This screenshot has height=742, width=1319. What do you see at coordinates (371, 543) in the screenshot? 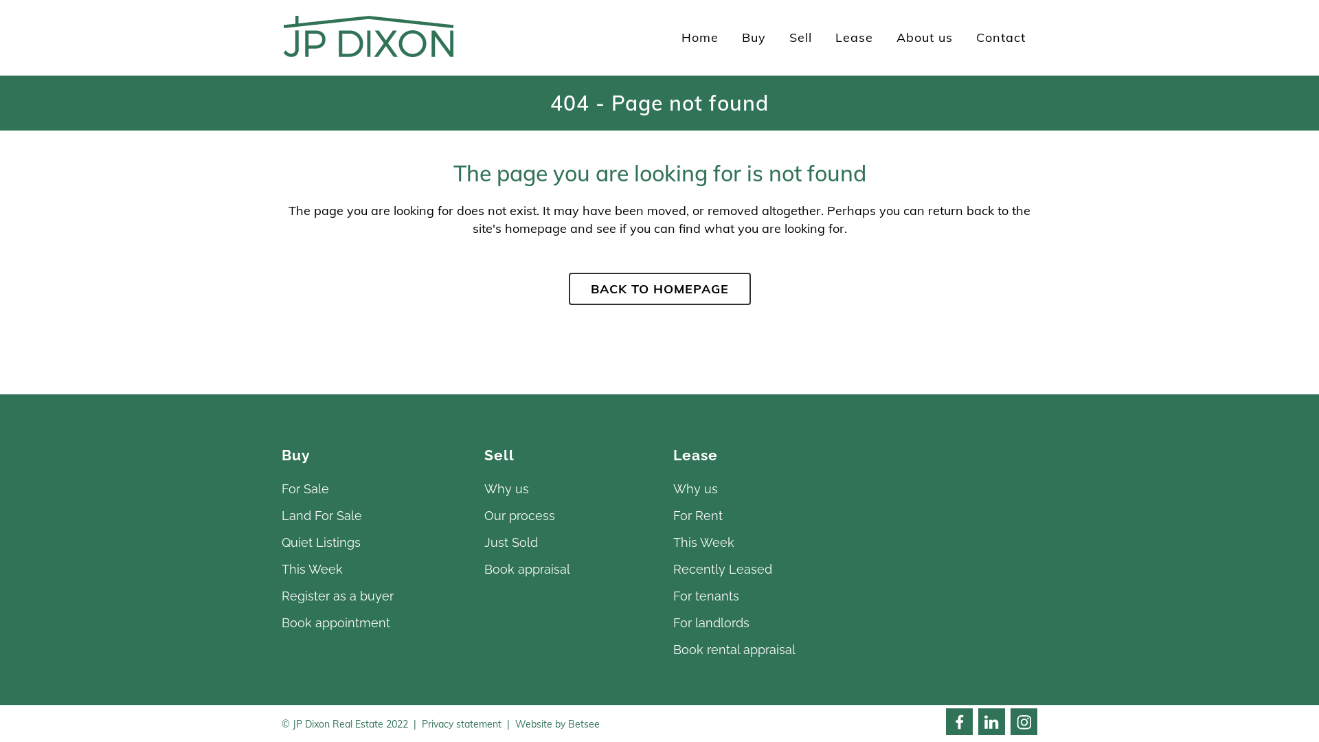
I see `Quiet Listings` at bounding box center [371, 543].